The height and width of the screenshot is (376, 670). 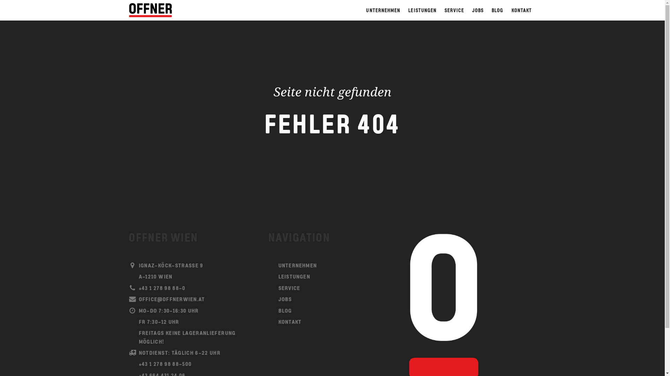 What do you see at coordinates (332, 277) in the screenshot?
I see `LEISTUNGEN` at bounding box center [332, 277].